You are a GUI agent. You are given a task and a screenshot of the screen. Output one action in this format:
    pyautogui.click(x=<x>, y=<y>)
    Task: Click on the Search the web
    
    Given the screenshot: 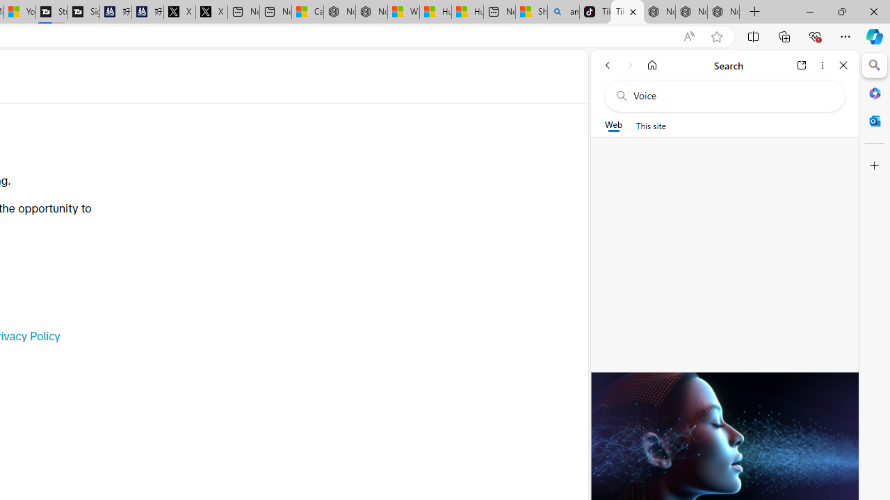 What is the action you would take?
    pyautogui.click(x=731, y=96)
    